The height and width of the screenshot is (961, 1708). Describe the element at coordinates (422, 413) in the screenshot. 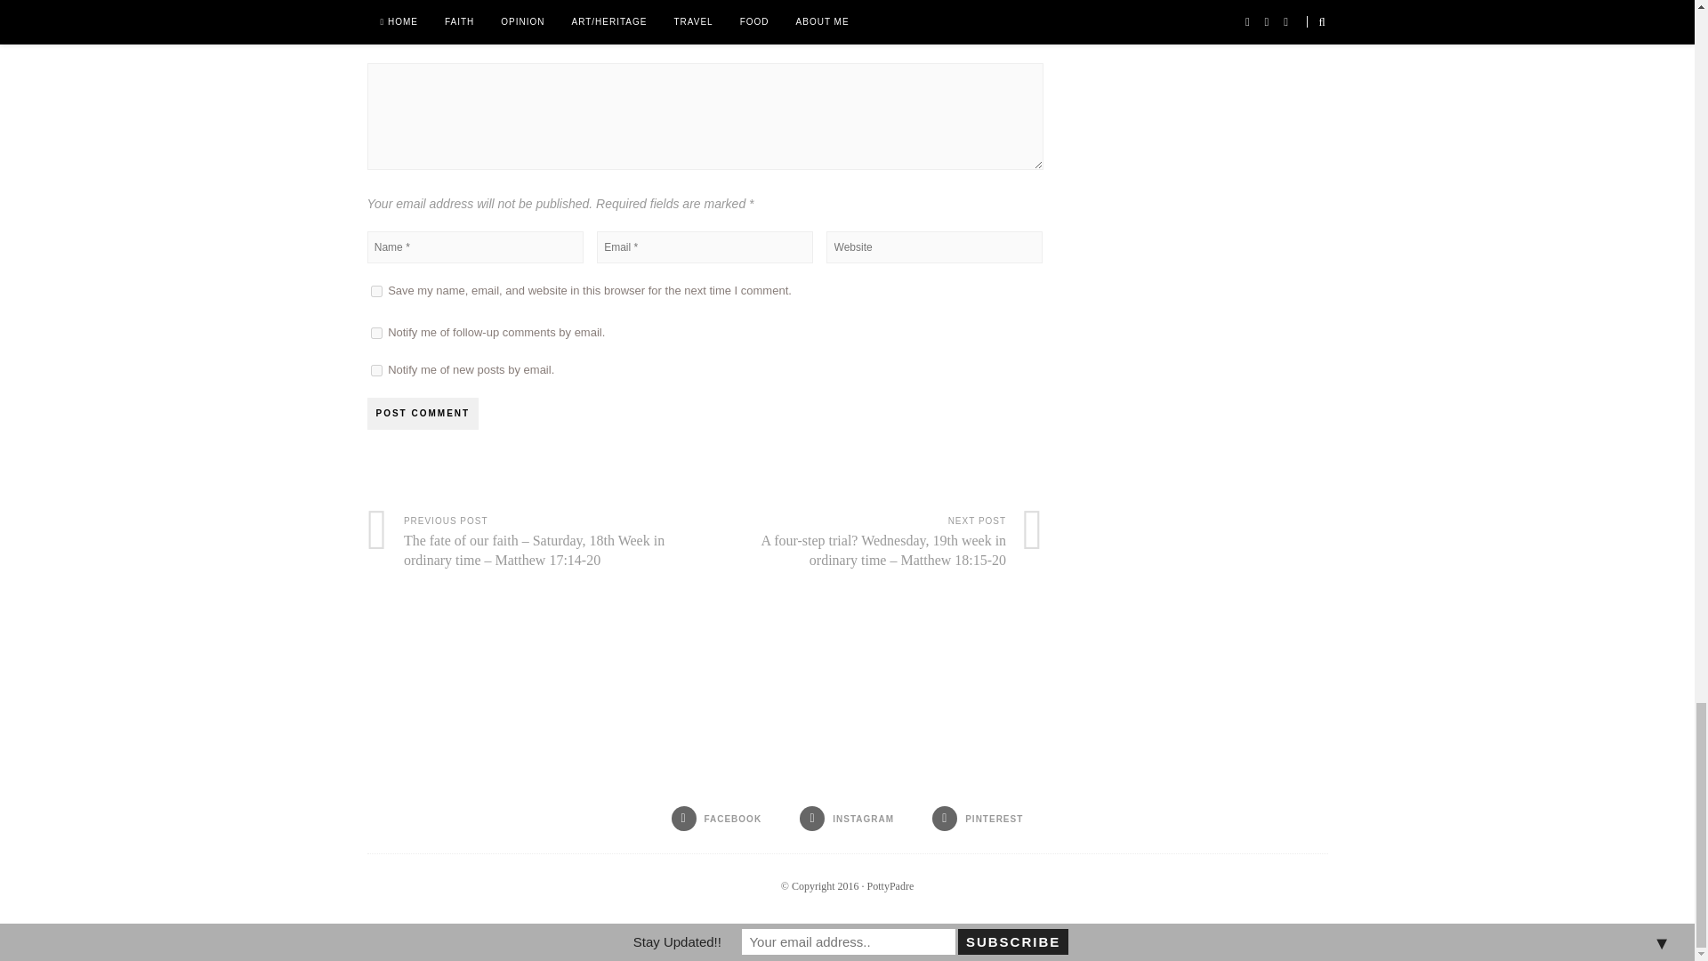

I see `Post Comment` at that location.